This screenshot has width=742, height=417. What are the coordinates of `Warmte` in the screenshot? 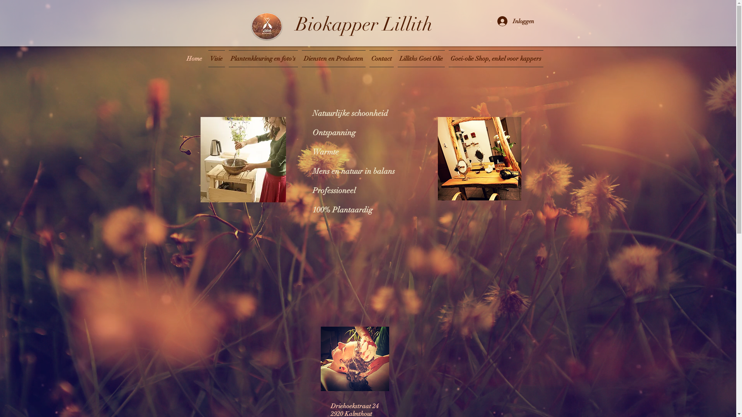 It's located at (325, 152).